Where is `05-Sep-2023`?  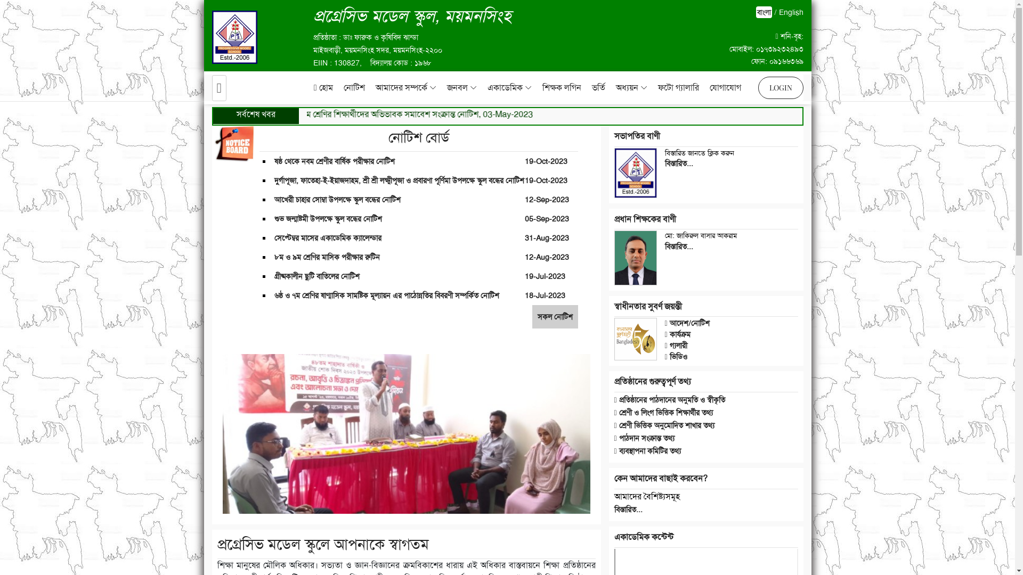
05-Sep-2023 is located at coordinates (547, 219).